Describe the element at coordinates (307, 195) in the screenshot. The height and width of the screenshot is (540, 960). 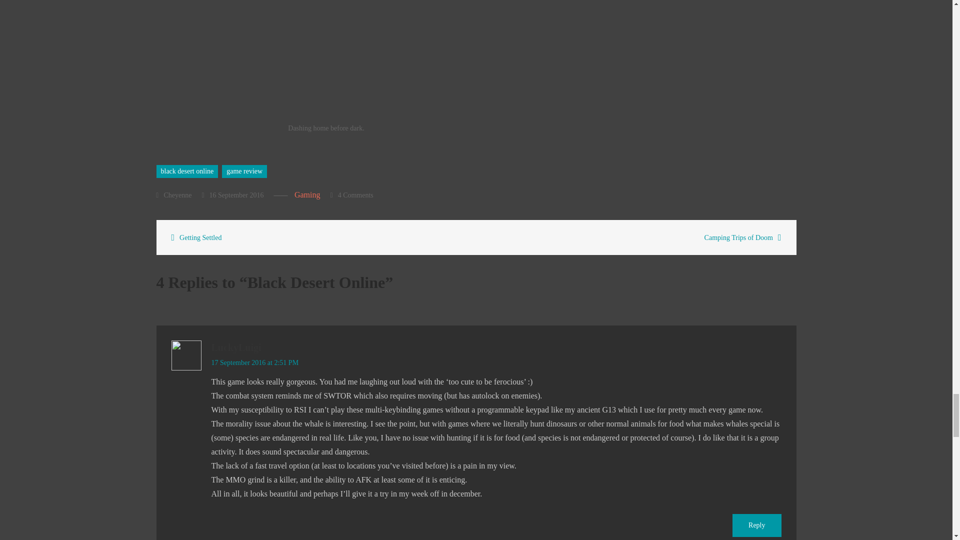
I see `Gaming` at that location.